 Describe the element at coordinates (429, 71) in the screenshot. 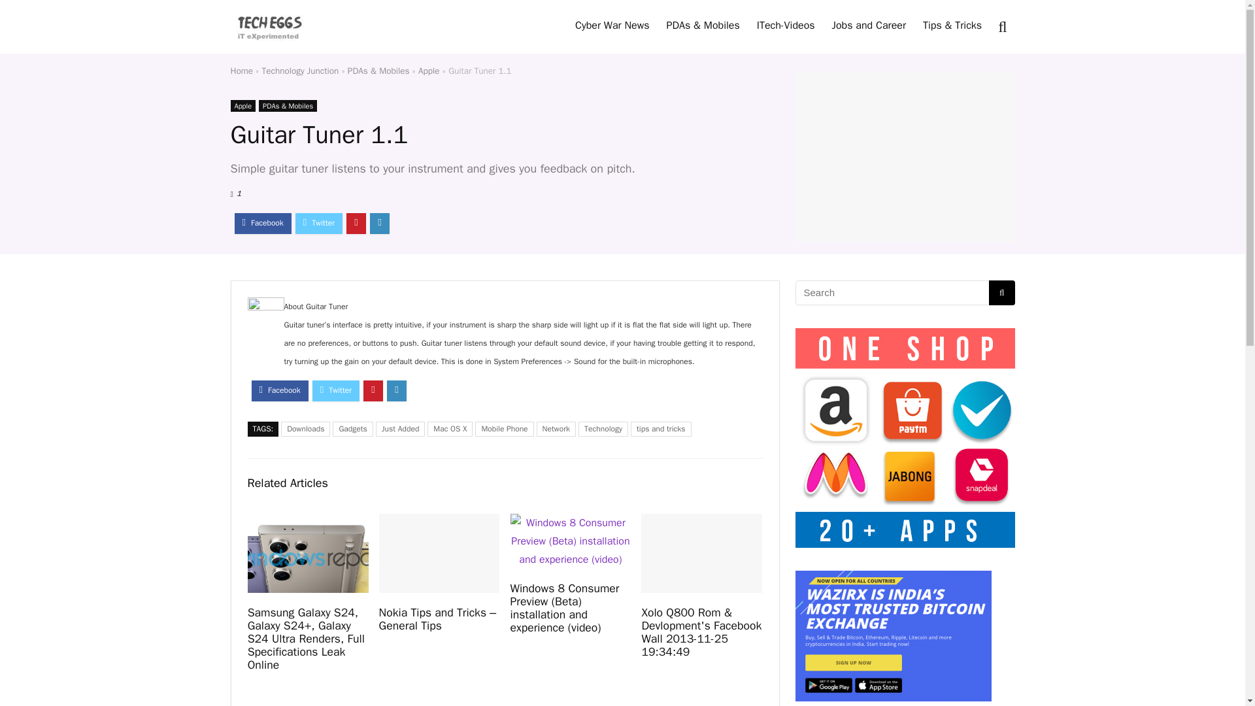

I see `Apple` at that location.